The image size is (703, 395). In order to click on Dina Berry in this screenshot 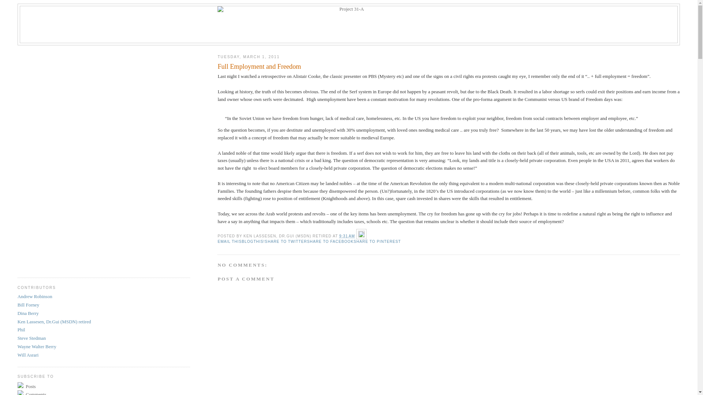, I will do `click(28, 313)`.